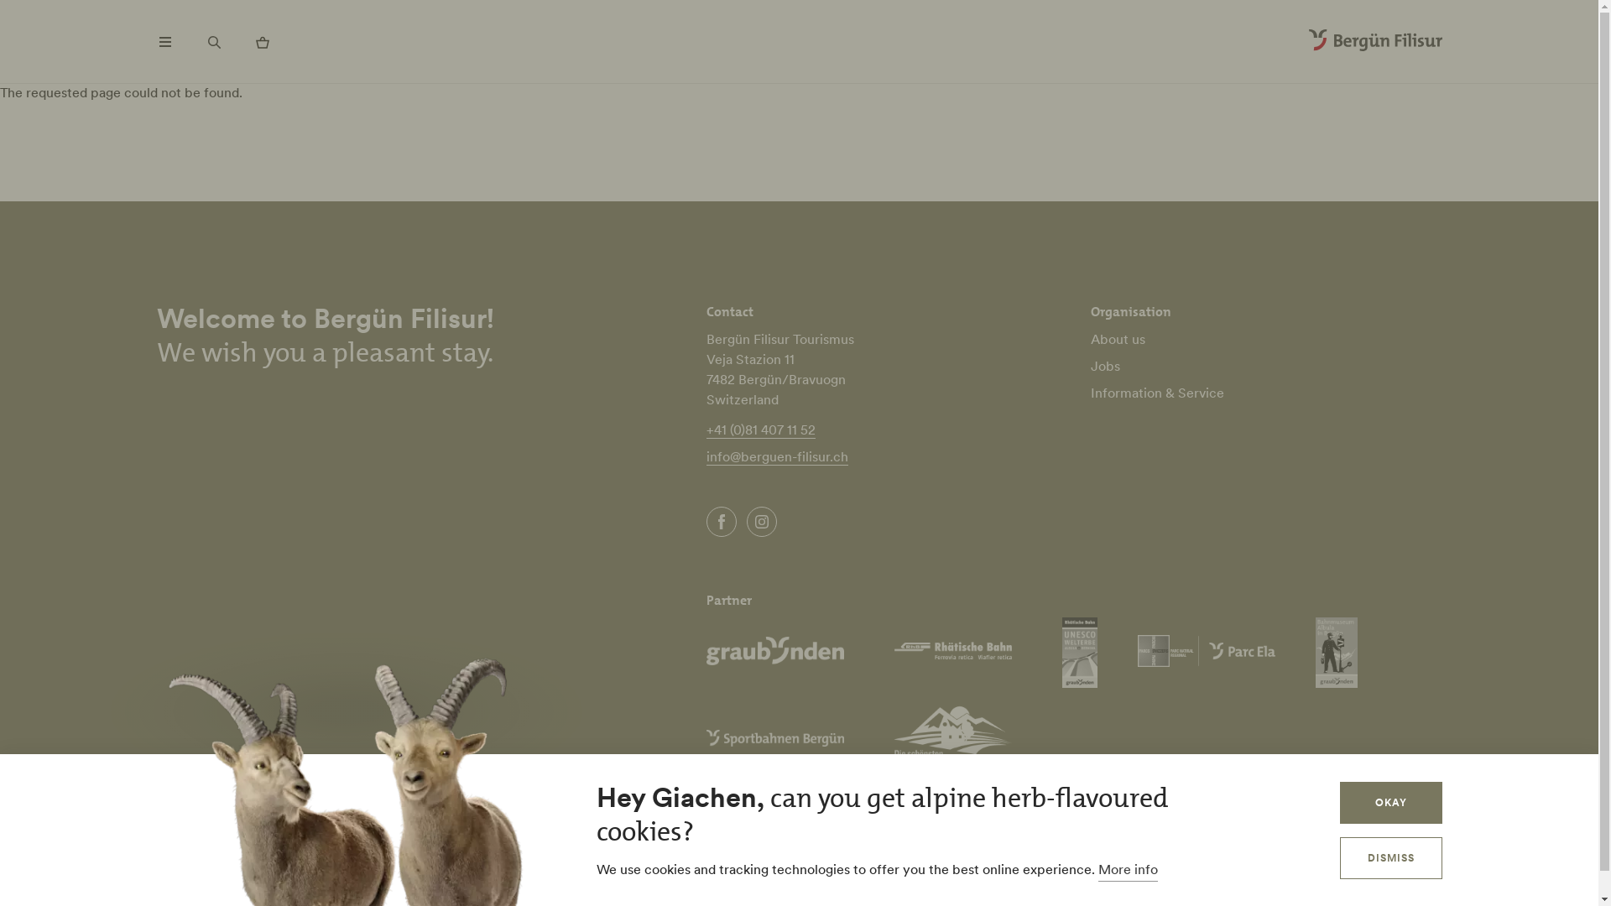 This screenshot has width=1611, height=906. Describe the element at coordinates (1391, 803) in the screenshot. I see `OKAY` at that location.